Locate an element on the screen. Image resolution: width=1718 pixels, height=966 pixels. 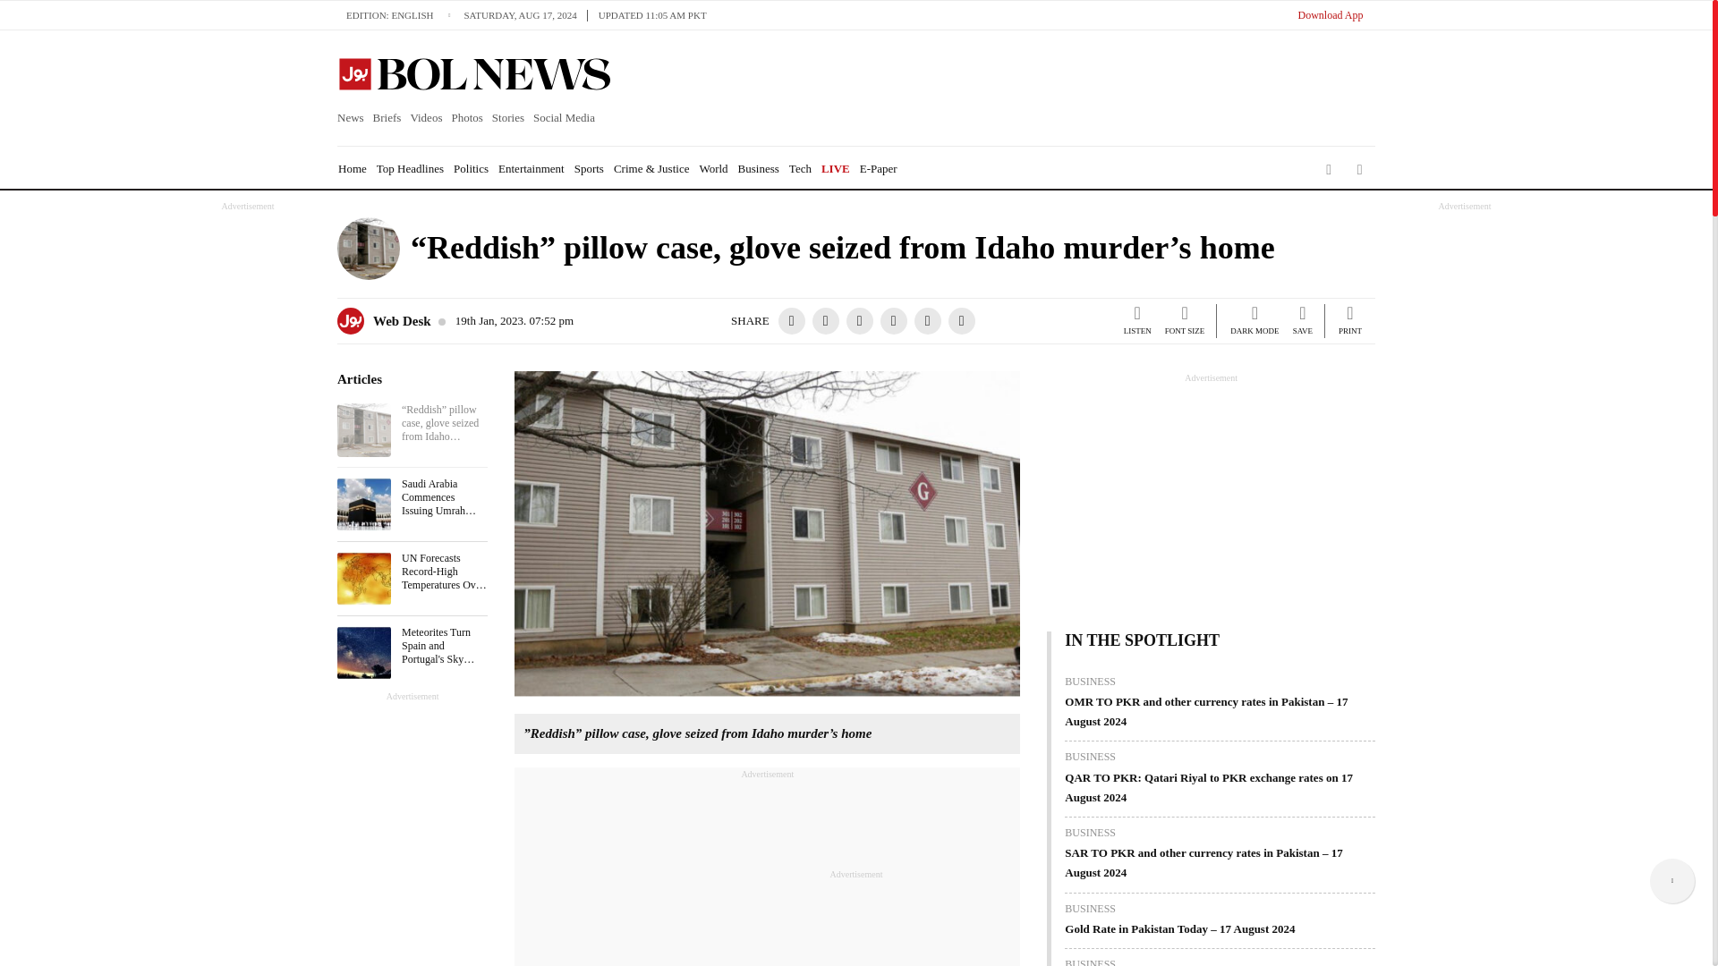
Briefs is located at coordinates (387, 118).